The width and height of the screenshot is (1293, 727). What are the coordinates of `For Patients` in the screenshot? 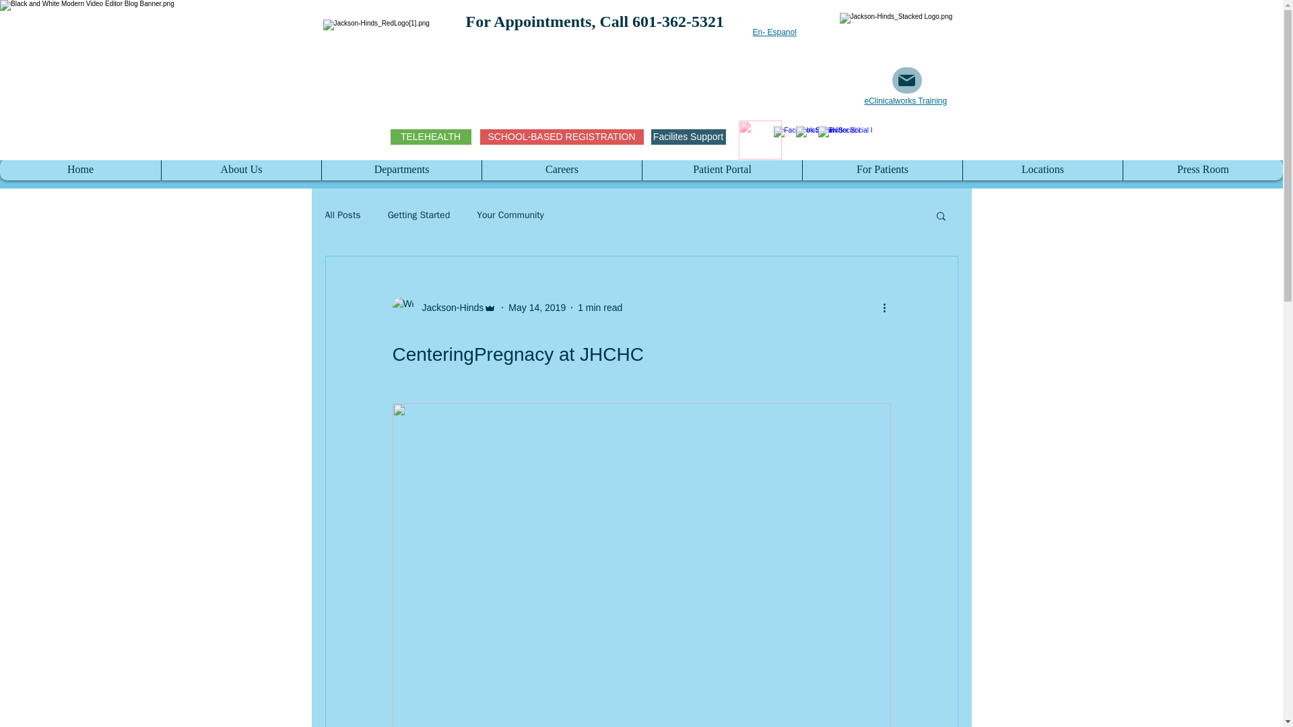 It's located at (882, 170).